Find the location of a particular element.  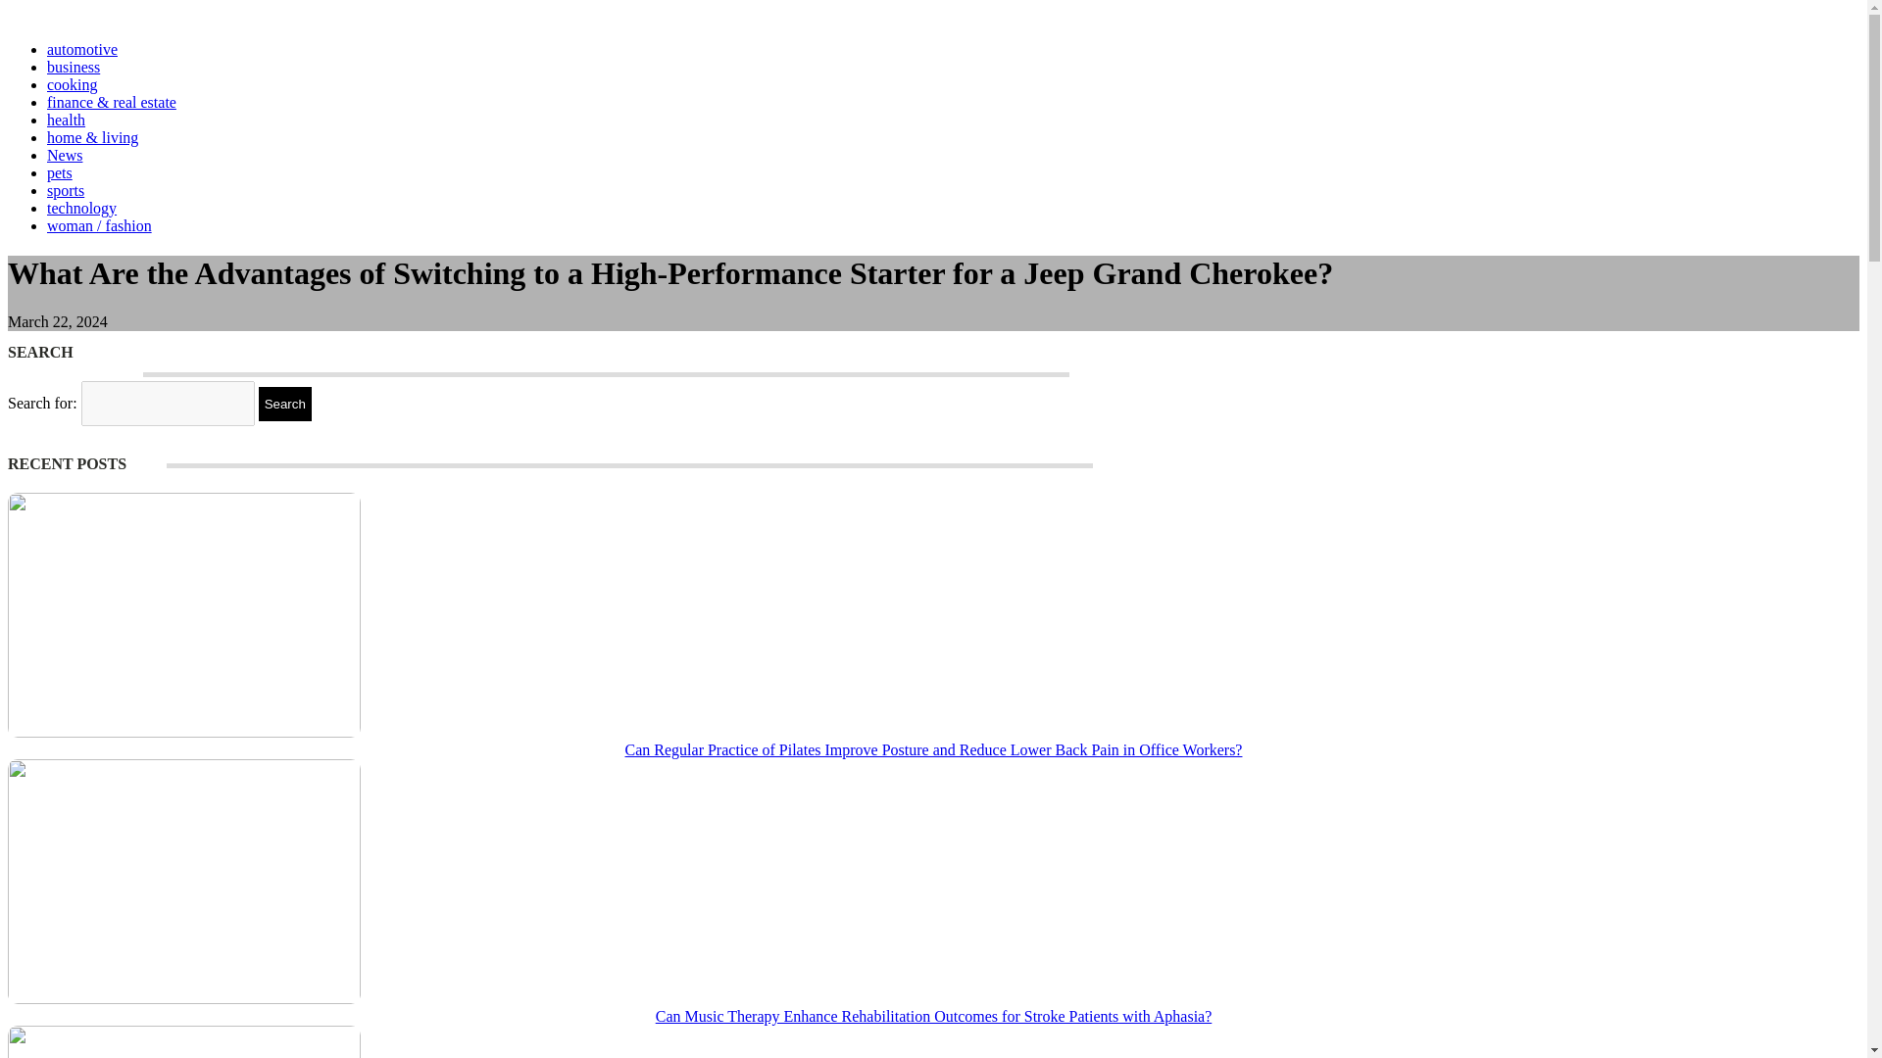

Search is located at coordinates (285, 404).